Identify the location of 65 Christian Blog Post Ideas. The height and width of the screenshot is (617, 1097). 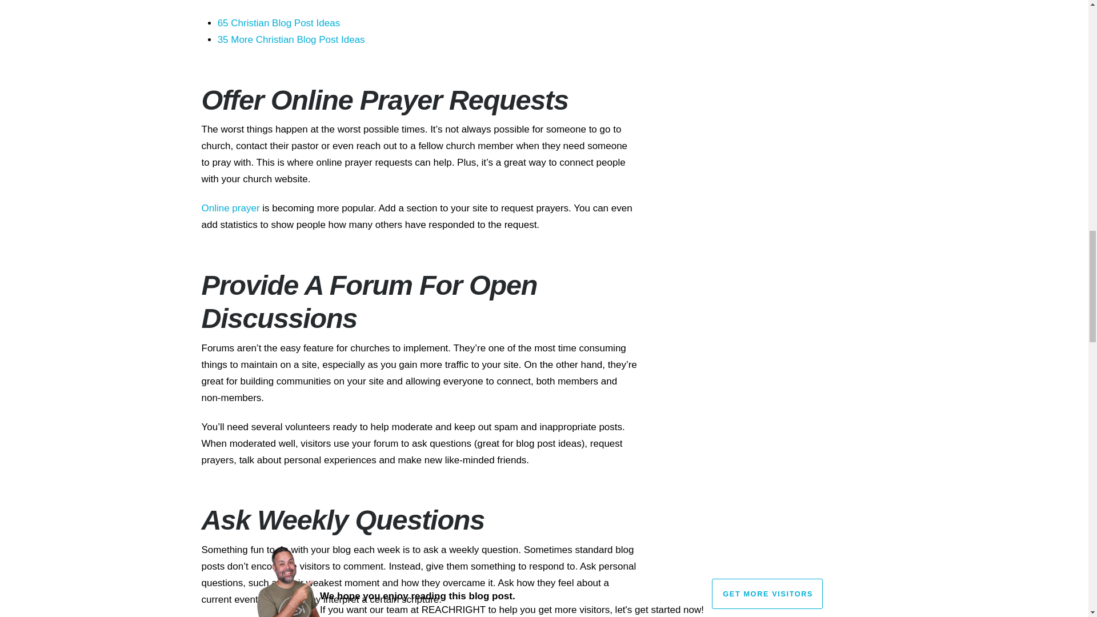
(279, 23).